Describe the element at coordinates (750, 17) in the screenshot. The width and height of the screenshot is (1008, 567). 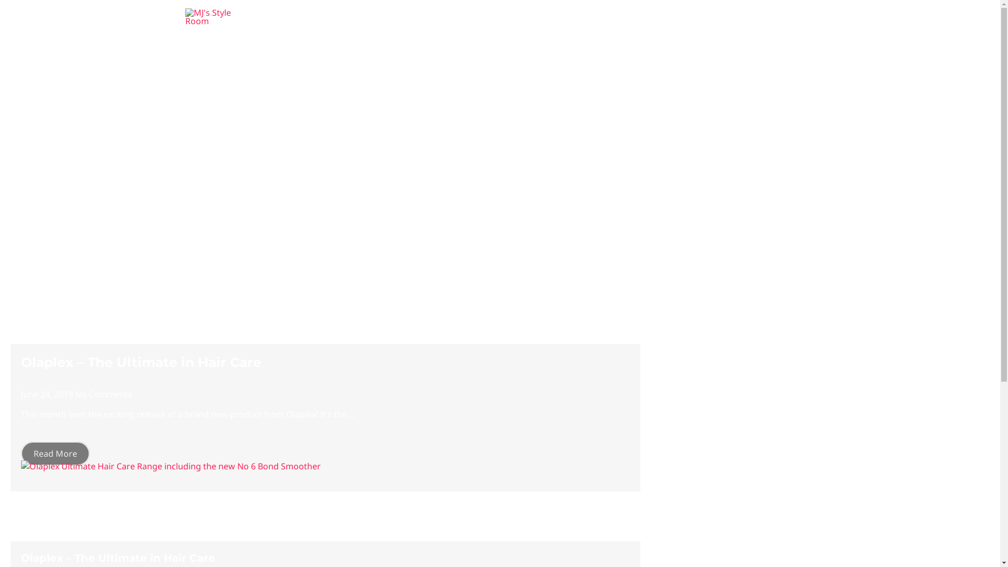
I see `Blog` at that location.